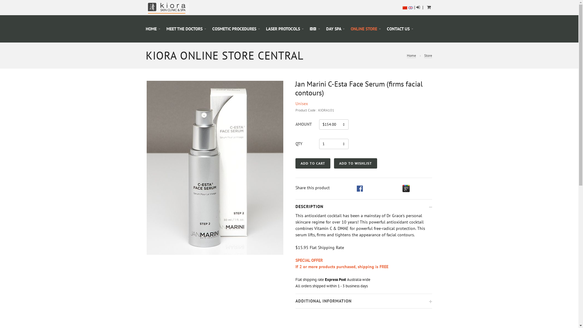  Describe the element at coordinates (356, 163) in the screenshot. I see `ADD TO WISHLIST` at that location.